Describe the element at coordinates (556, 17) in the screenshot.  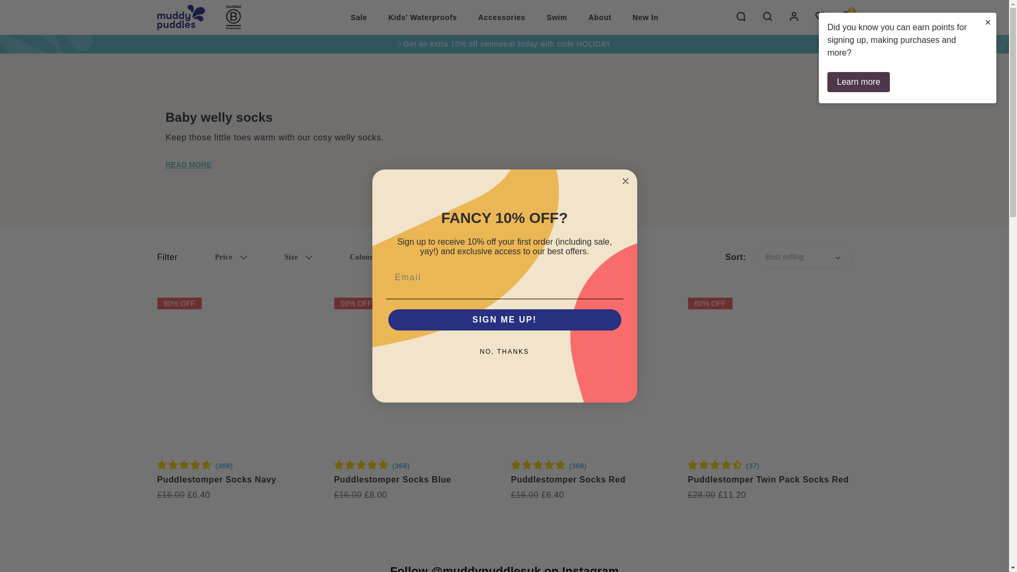
I see `Swim` at that location.